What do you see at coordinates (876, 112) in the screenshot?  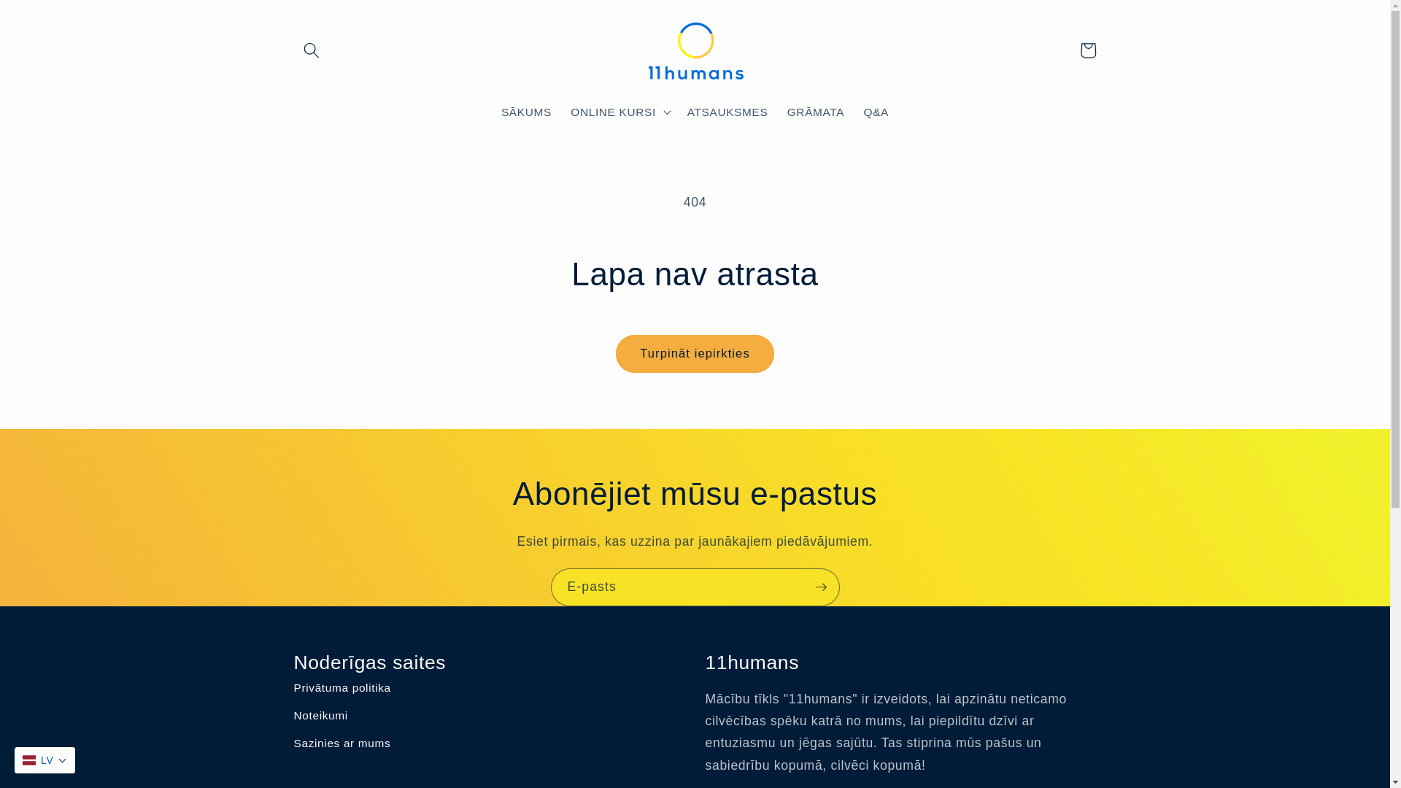 I see `Q&A` at bounding box center [876, 112].